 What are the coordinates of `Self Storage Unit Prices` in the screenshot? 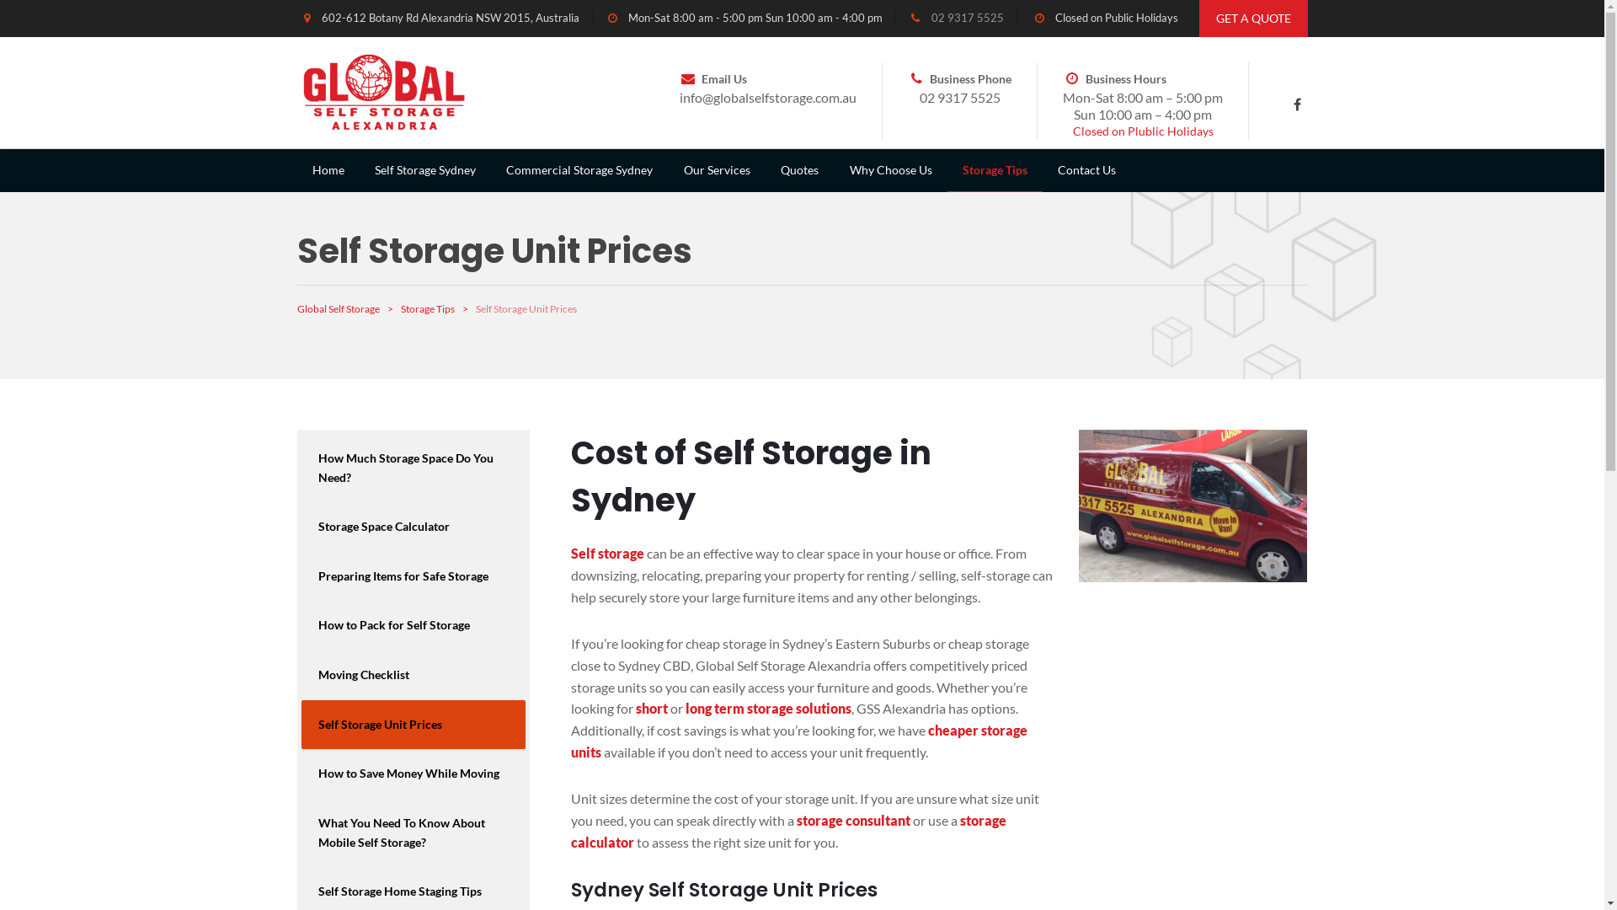 It's located at (414, 725).